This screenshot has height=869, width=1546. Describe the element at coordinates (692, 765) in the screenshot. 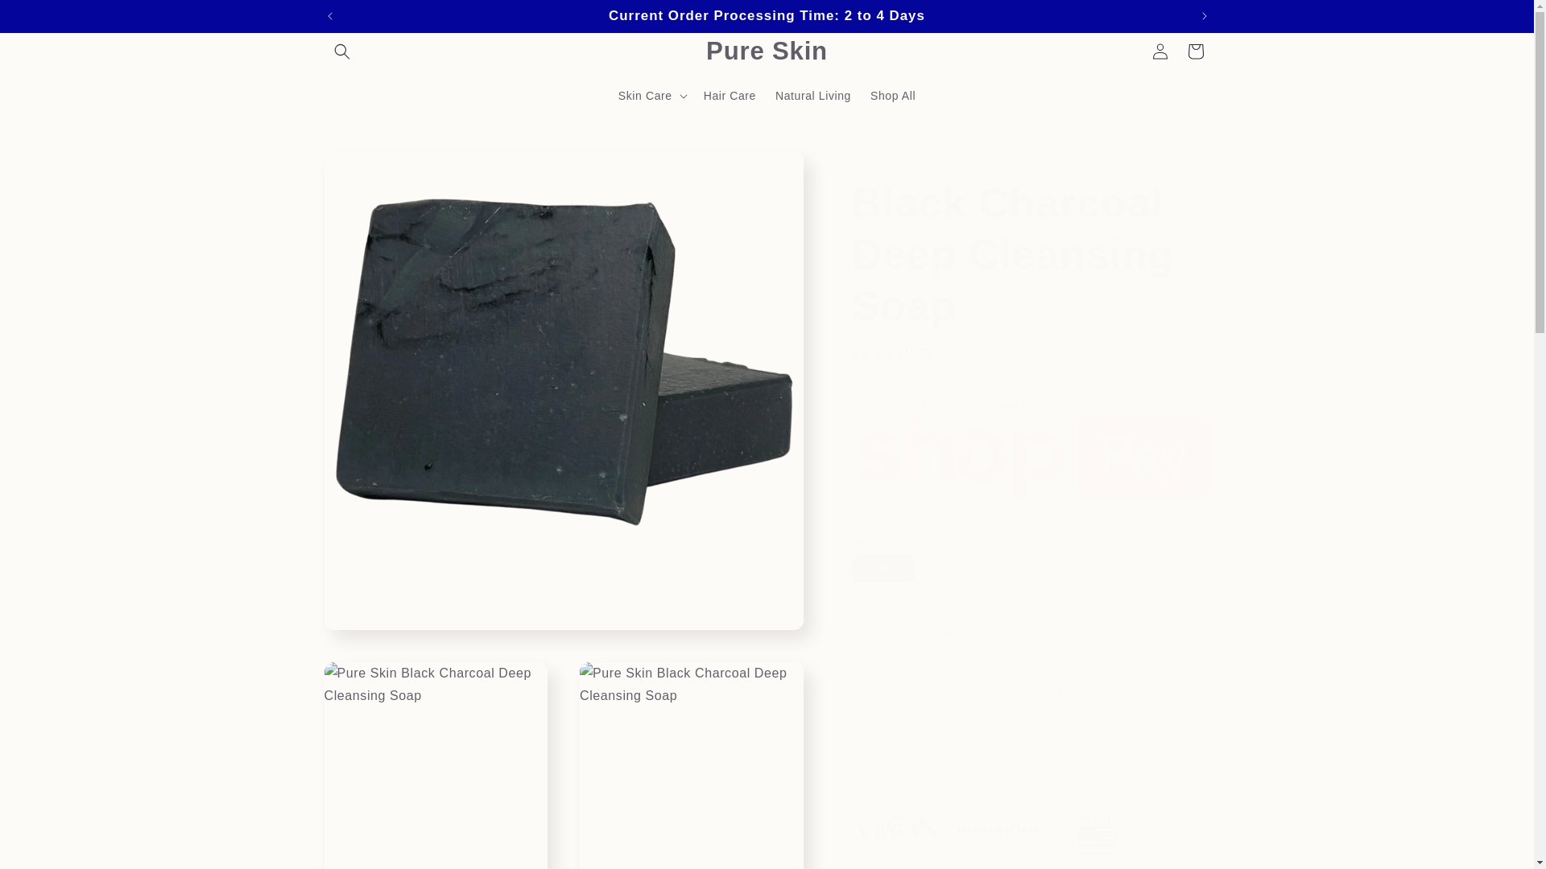

I see `Open media 3 in modal` at that location.